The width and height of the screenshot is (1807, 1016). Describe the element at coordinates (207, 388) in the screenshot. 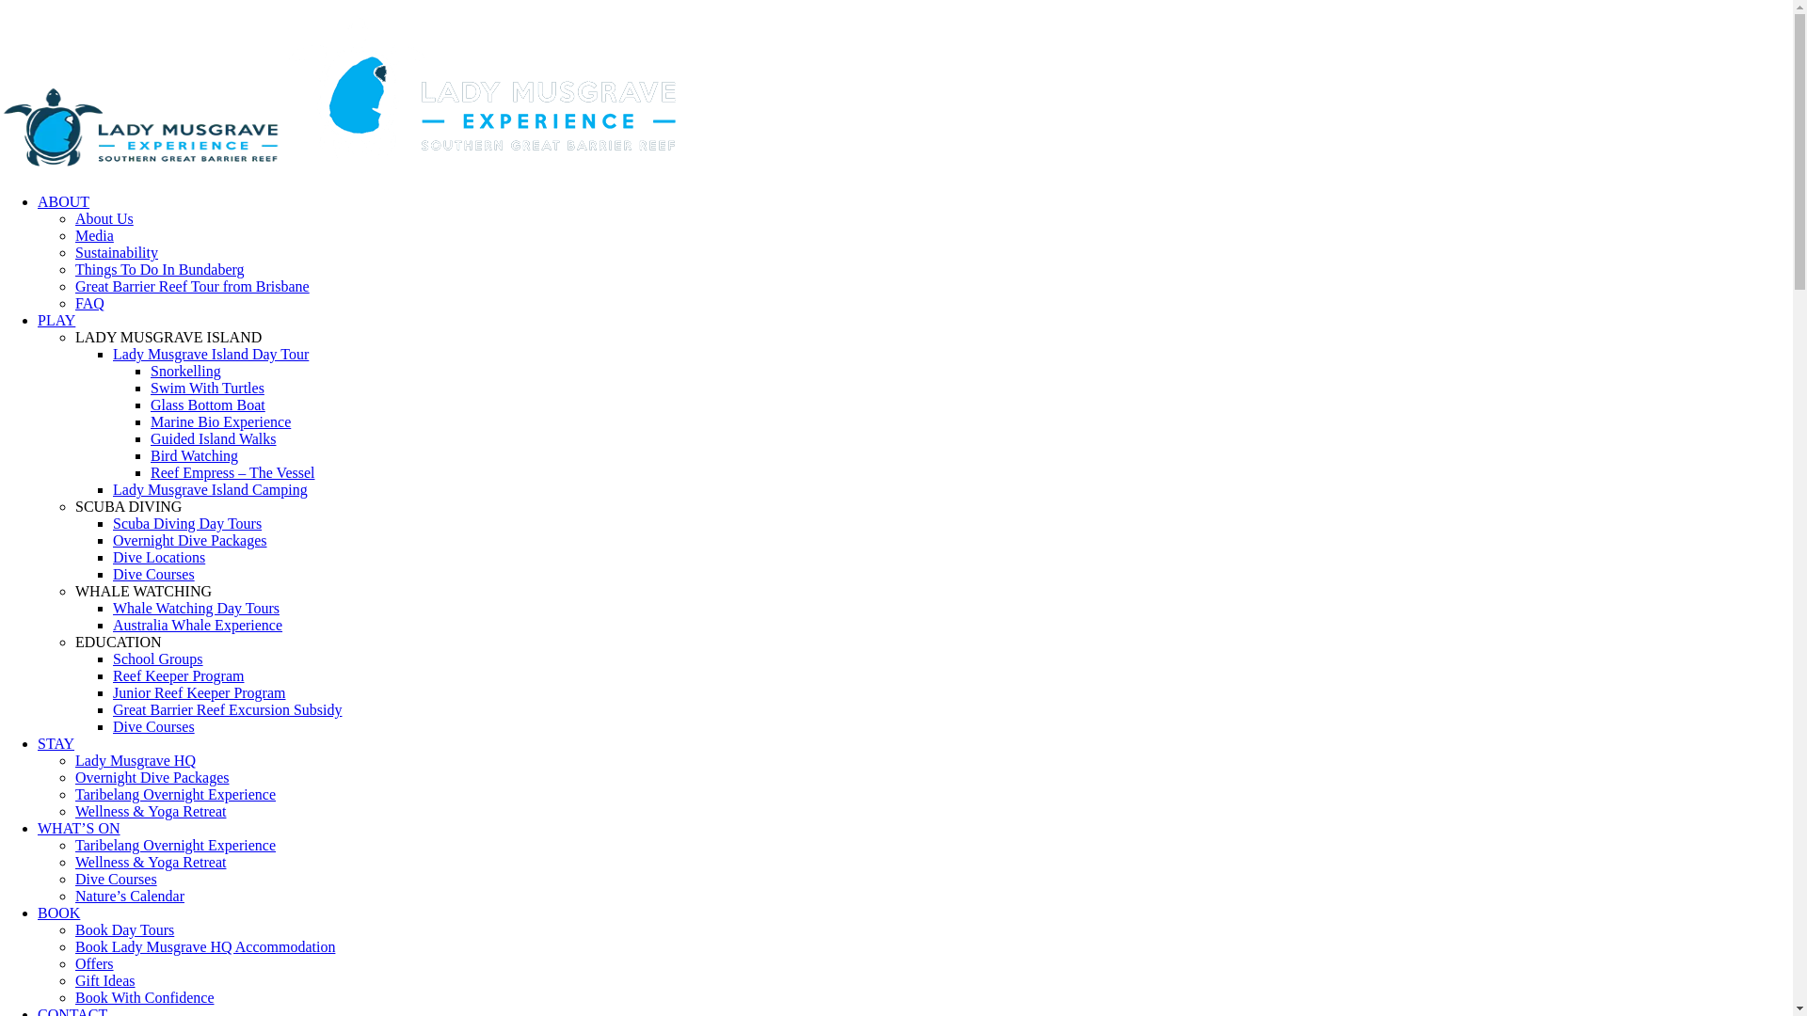

I see `Swim With Turtles` at that location.